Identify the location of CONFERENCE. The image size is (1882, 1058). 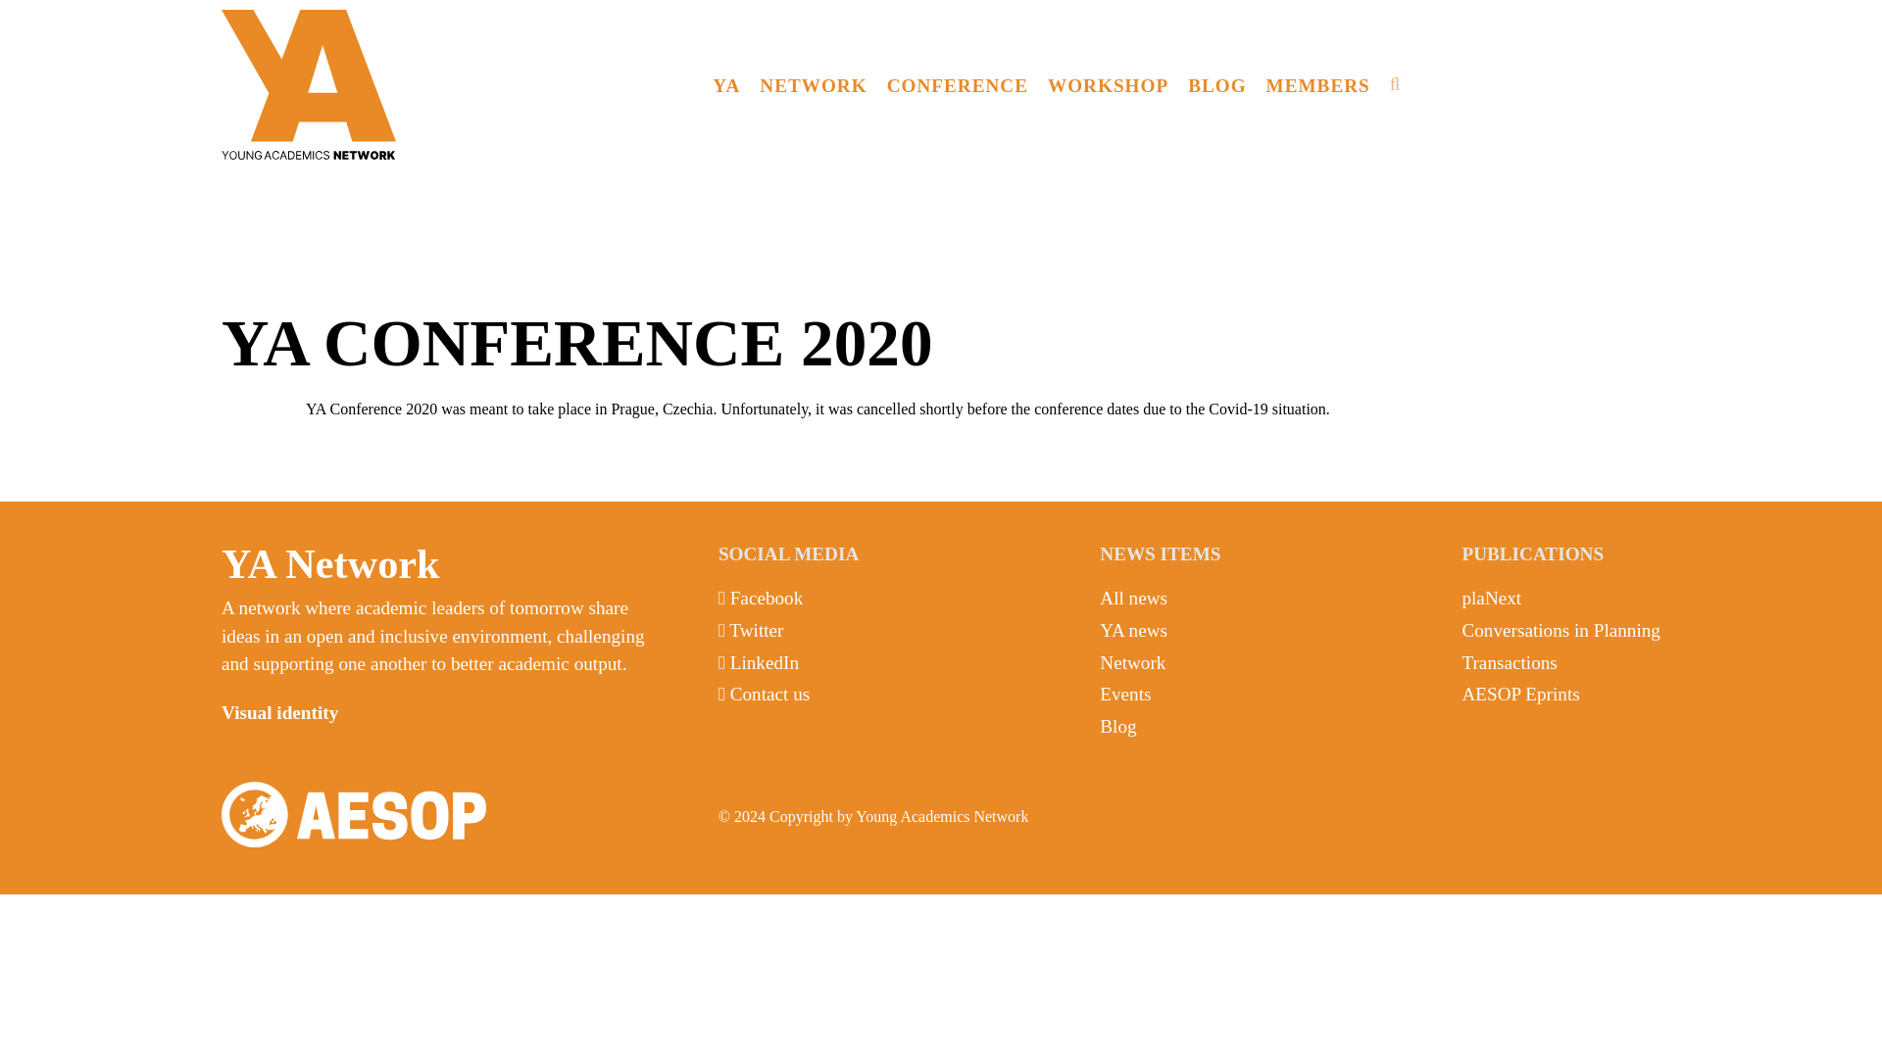
(957, 84).